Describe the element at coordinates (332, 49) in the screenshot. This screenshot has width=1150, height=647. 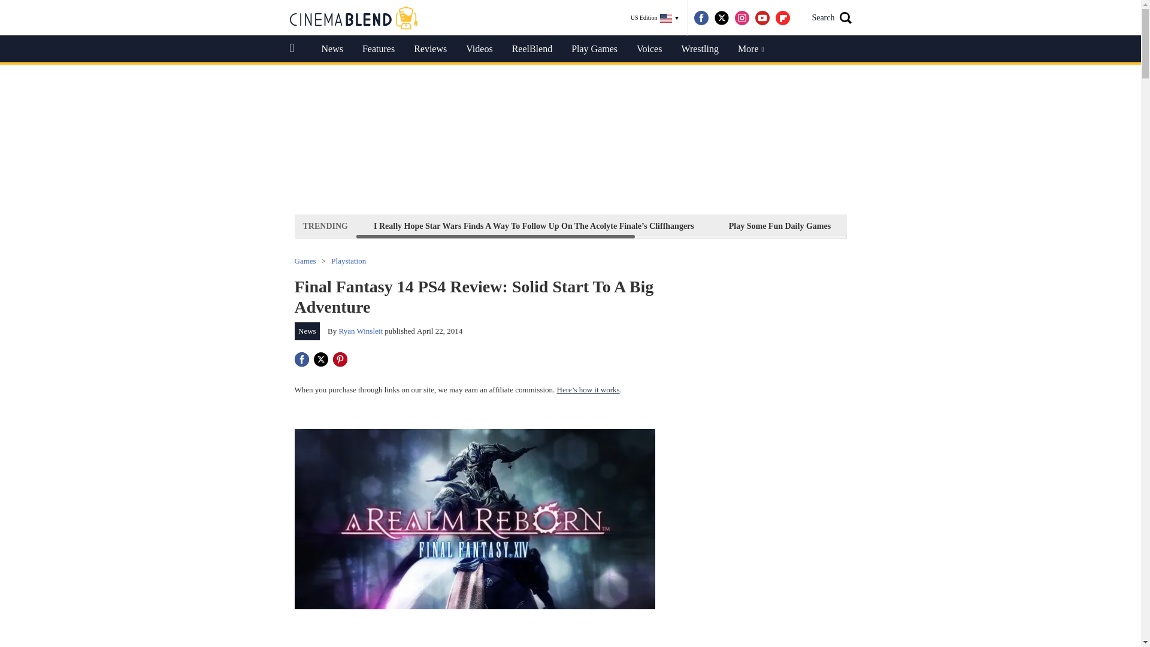
I see `News` at that location.